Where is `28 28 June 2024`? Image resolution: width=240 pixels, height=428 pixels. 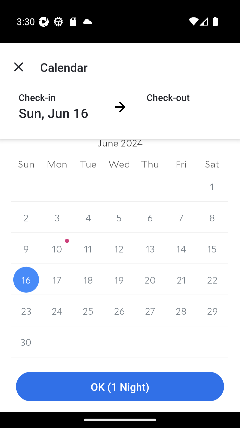 28 28 June 2024 is located at coordinates (181, 311).